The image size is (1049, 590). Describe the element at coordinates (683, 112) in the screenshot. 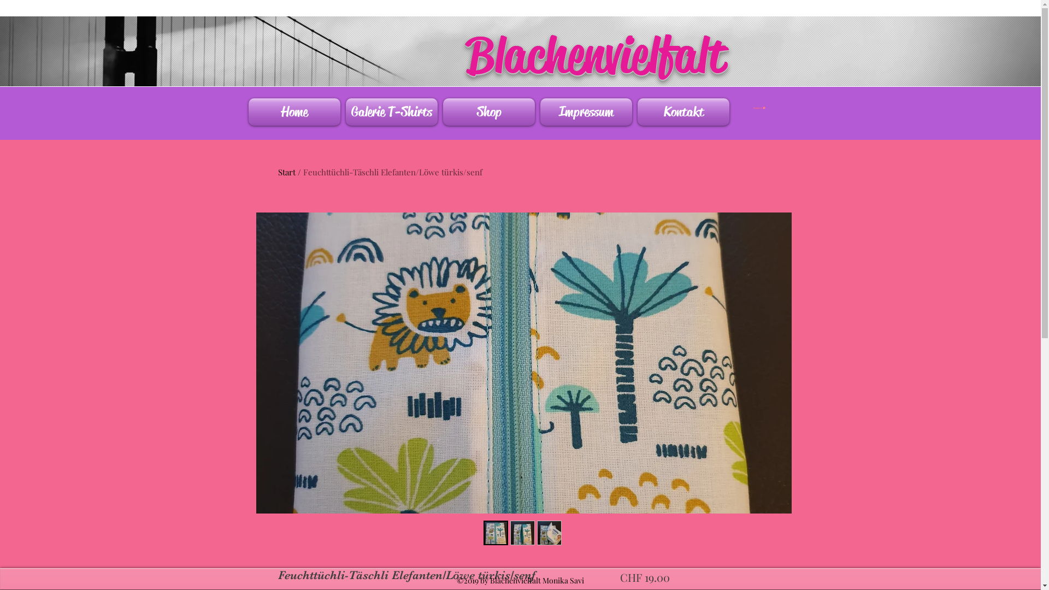

I see `Kontakt` at that location.